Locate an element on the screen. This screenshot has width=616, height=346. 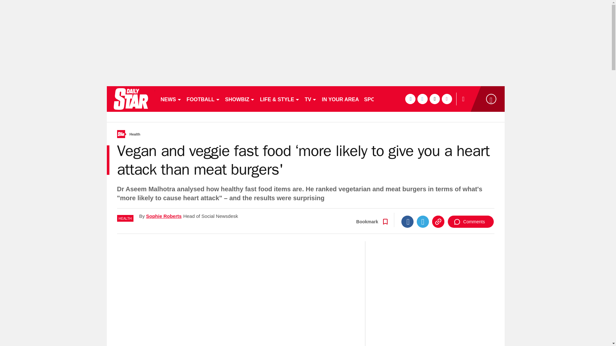
NEWS is located at coordinates (171, 99).